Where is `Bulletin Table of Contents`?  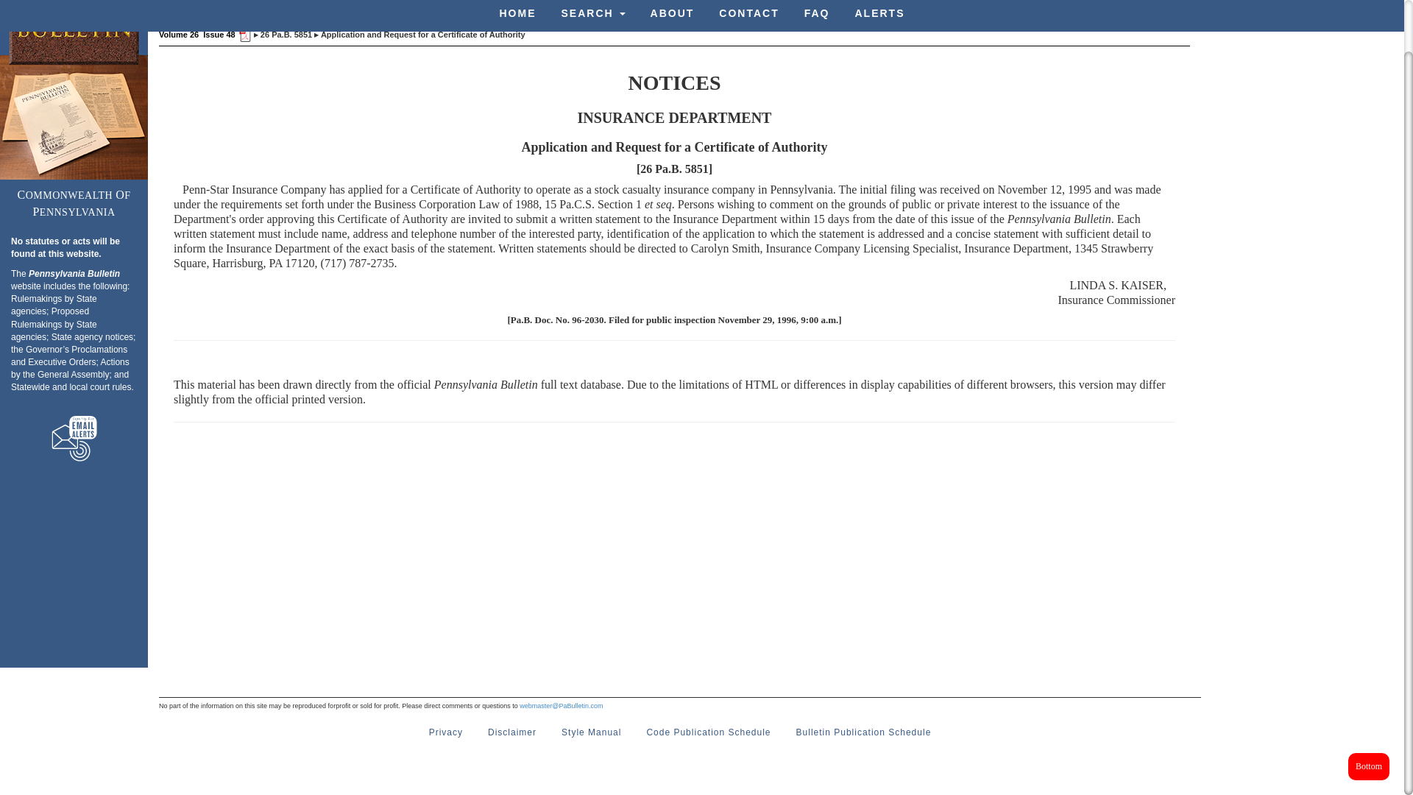 Bulletin Table of Contents is located at coordinates (499, 8).